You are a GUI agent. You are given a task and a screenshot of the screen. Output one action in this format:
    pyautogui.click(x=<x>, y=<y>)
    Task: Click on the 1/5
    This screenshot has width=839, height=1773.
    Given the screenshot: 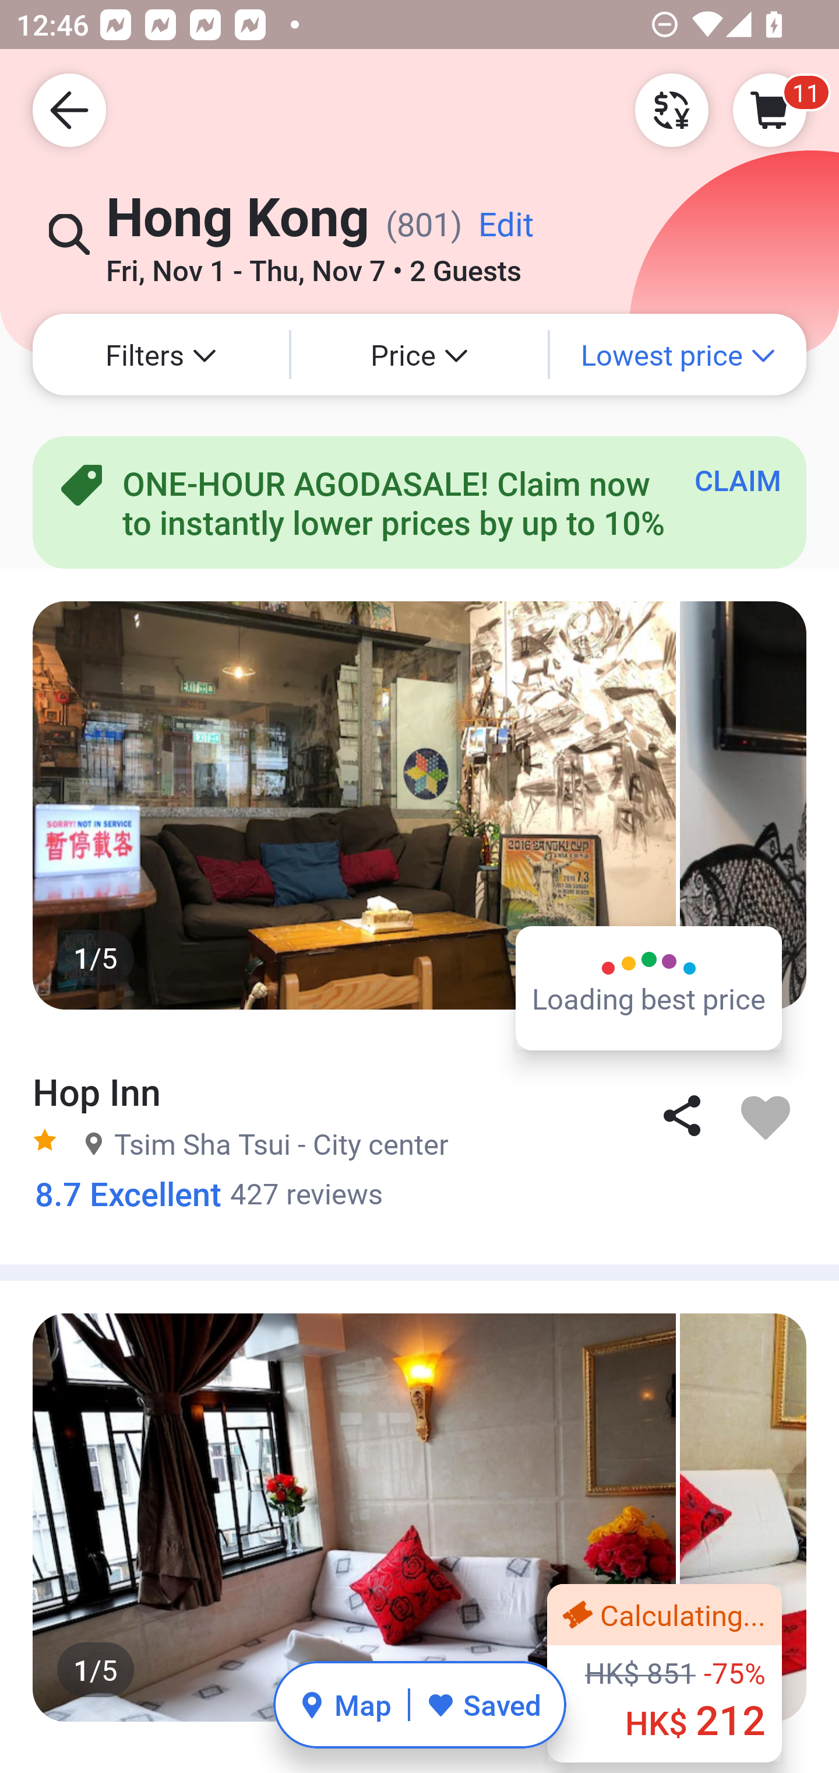 What is the action you would take?
    pyautogui.click(x=419, y=805)
    